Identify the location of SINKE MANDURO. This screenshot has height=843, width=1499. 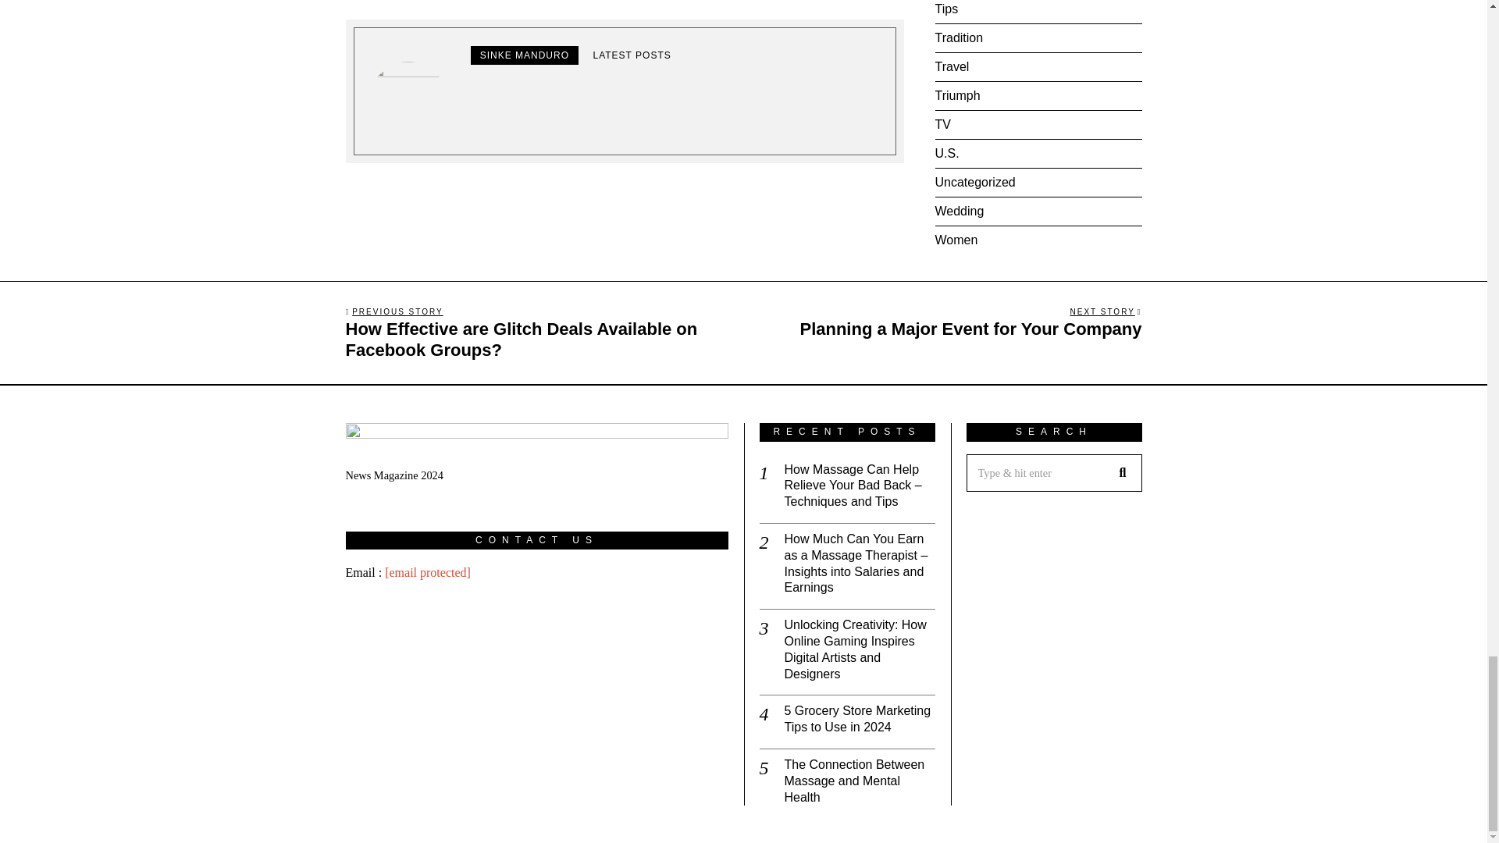
(525, 55).